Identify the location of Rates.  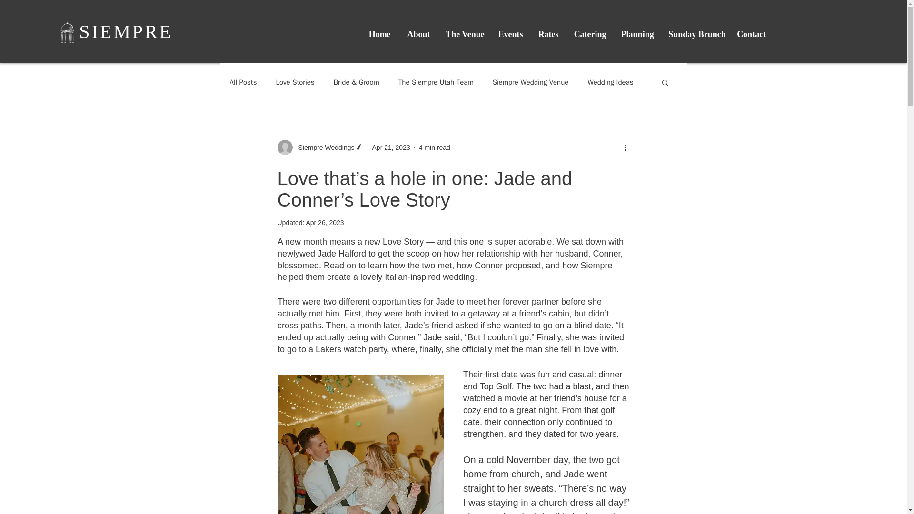
(548, 34).